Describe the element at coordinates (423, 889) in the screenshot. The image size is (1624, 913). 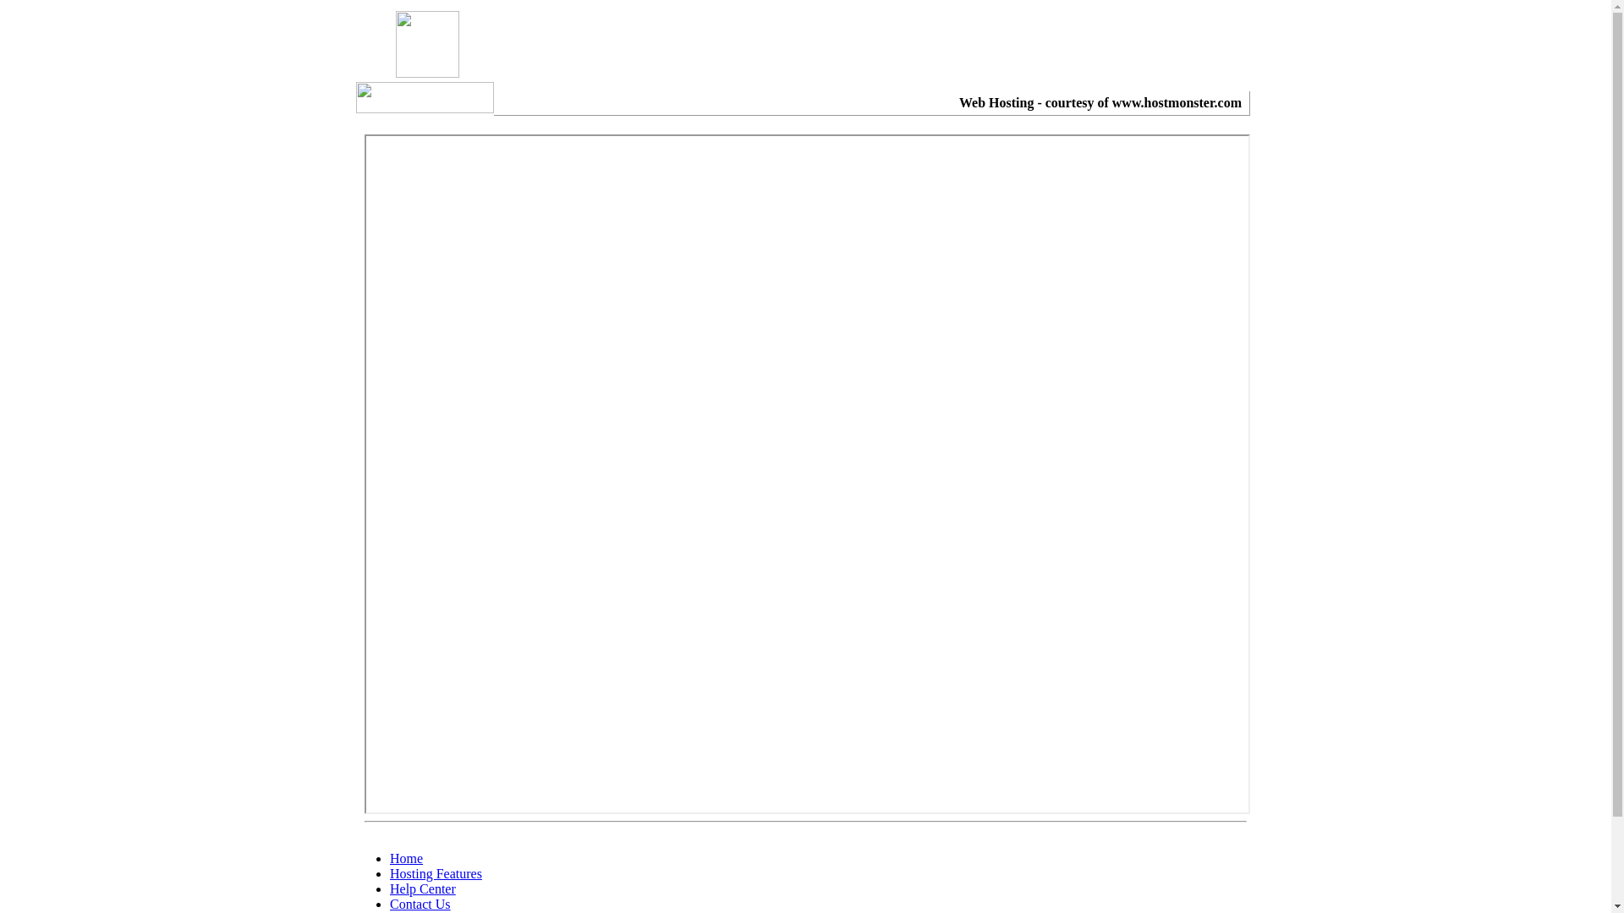
I see `Help Center` at that location.